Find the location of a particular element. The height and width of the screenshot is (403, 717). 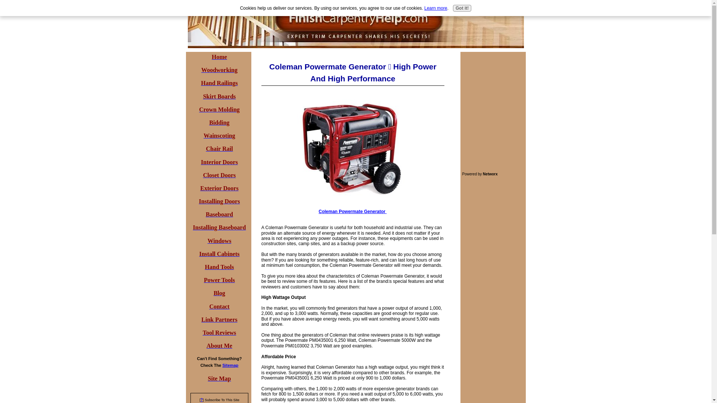

Closet Doors is located at coordinates (219, 176).